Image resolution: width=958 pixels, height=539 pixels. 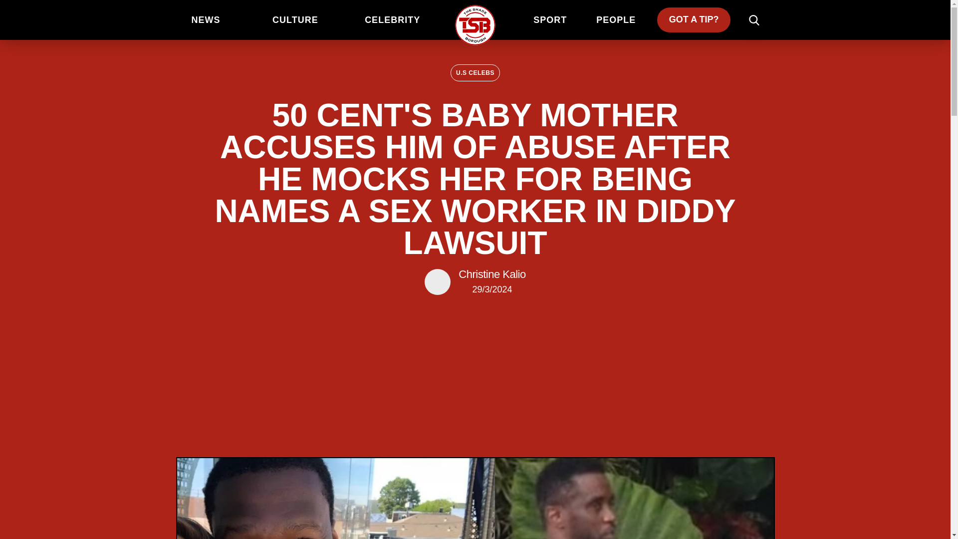 What do you see at coordinates (694, 20) in the screenshot?
I see `GOT A TIP?` at bounding box center [694, 20].